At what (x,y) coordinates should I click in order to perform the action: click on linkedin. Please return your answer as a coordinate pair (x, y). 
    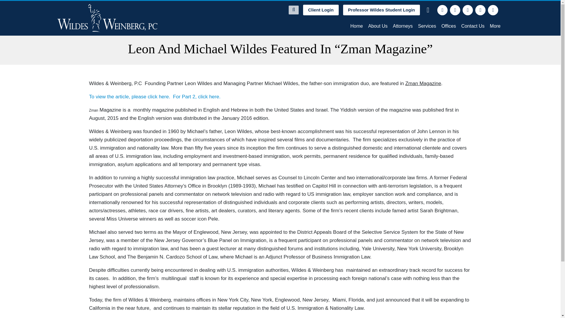
    Looking at the image, I should click on (468, 10).